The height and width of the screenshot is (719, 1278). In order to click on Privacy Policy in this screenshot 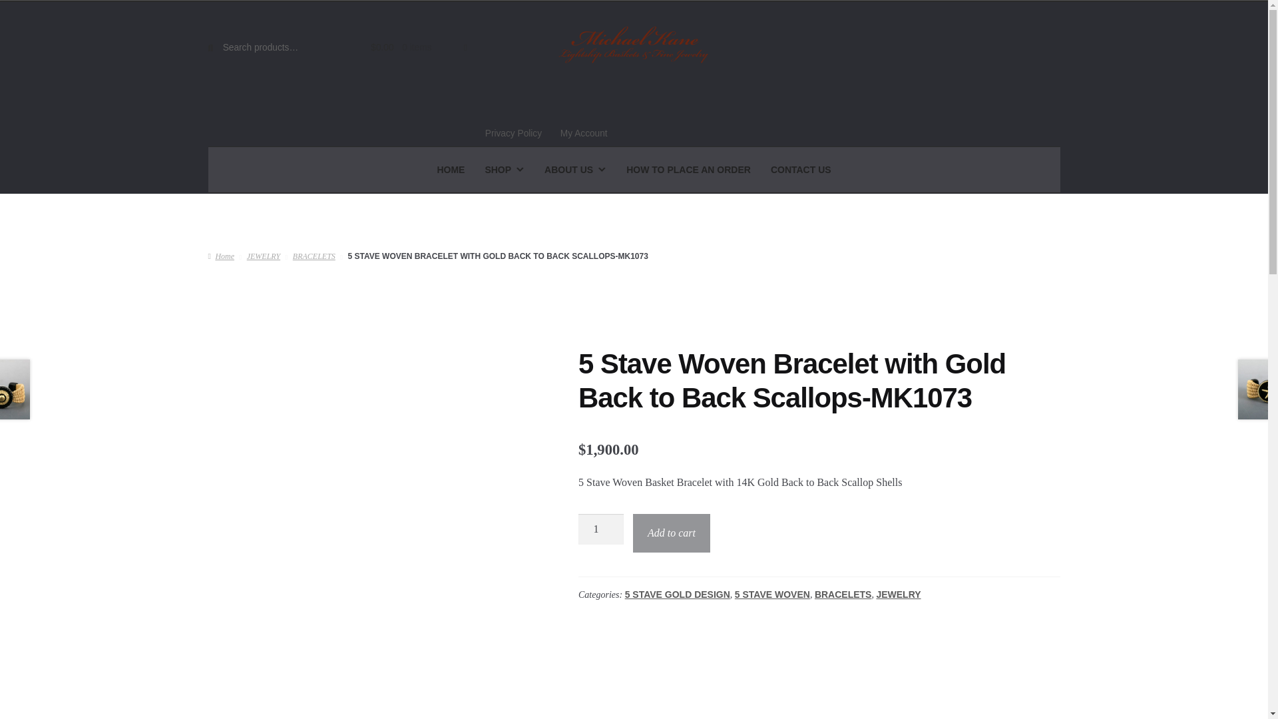, I will do `click(513, 133)`.